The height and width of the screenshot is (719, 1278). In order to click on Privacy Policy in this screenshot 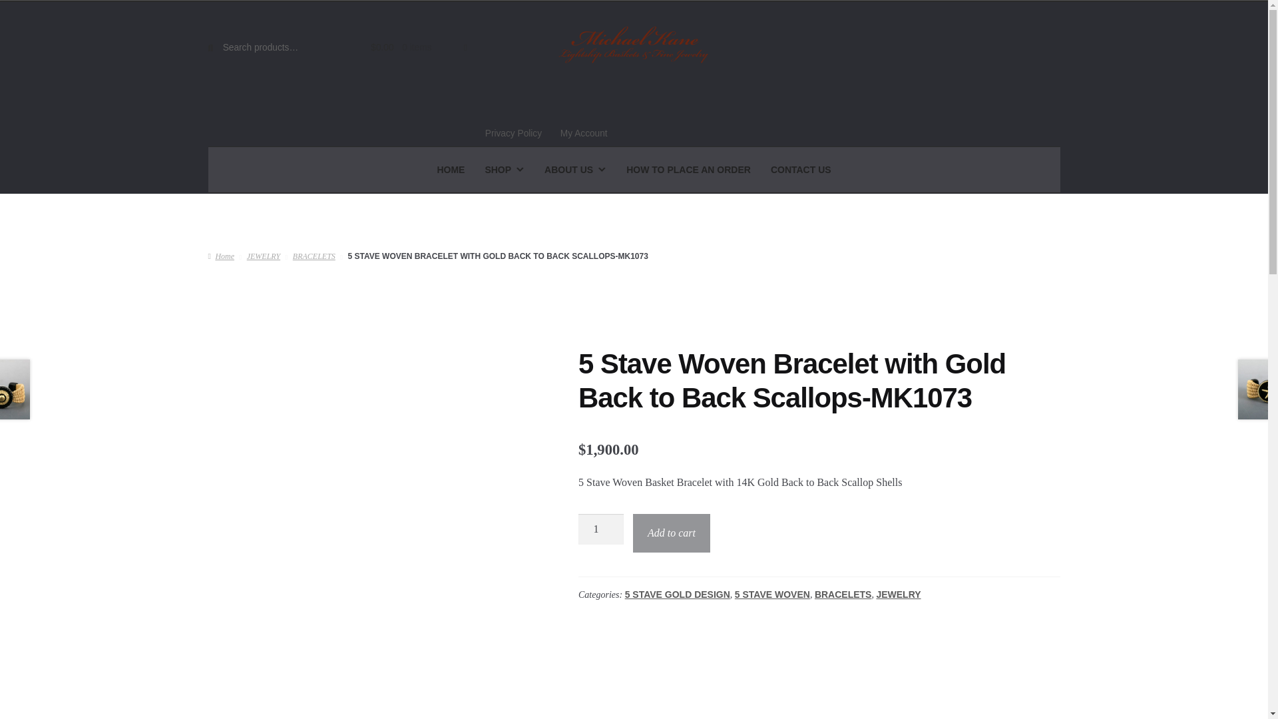, I will do `click(513, 133)`.